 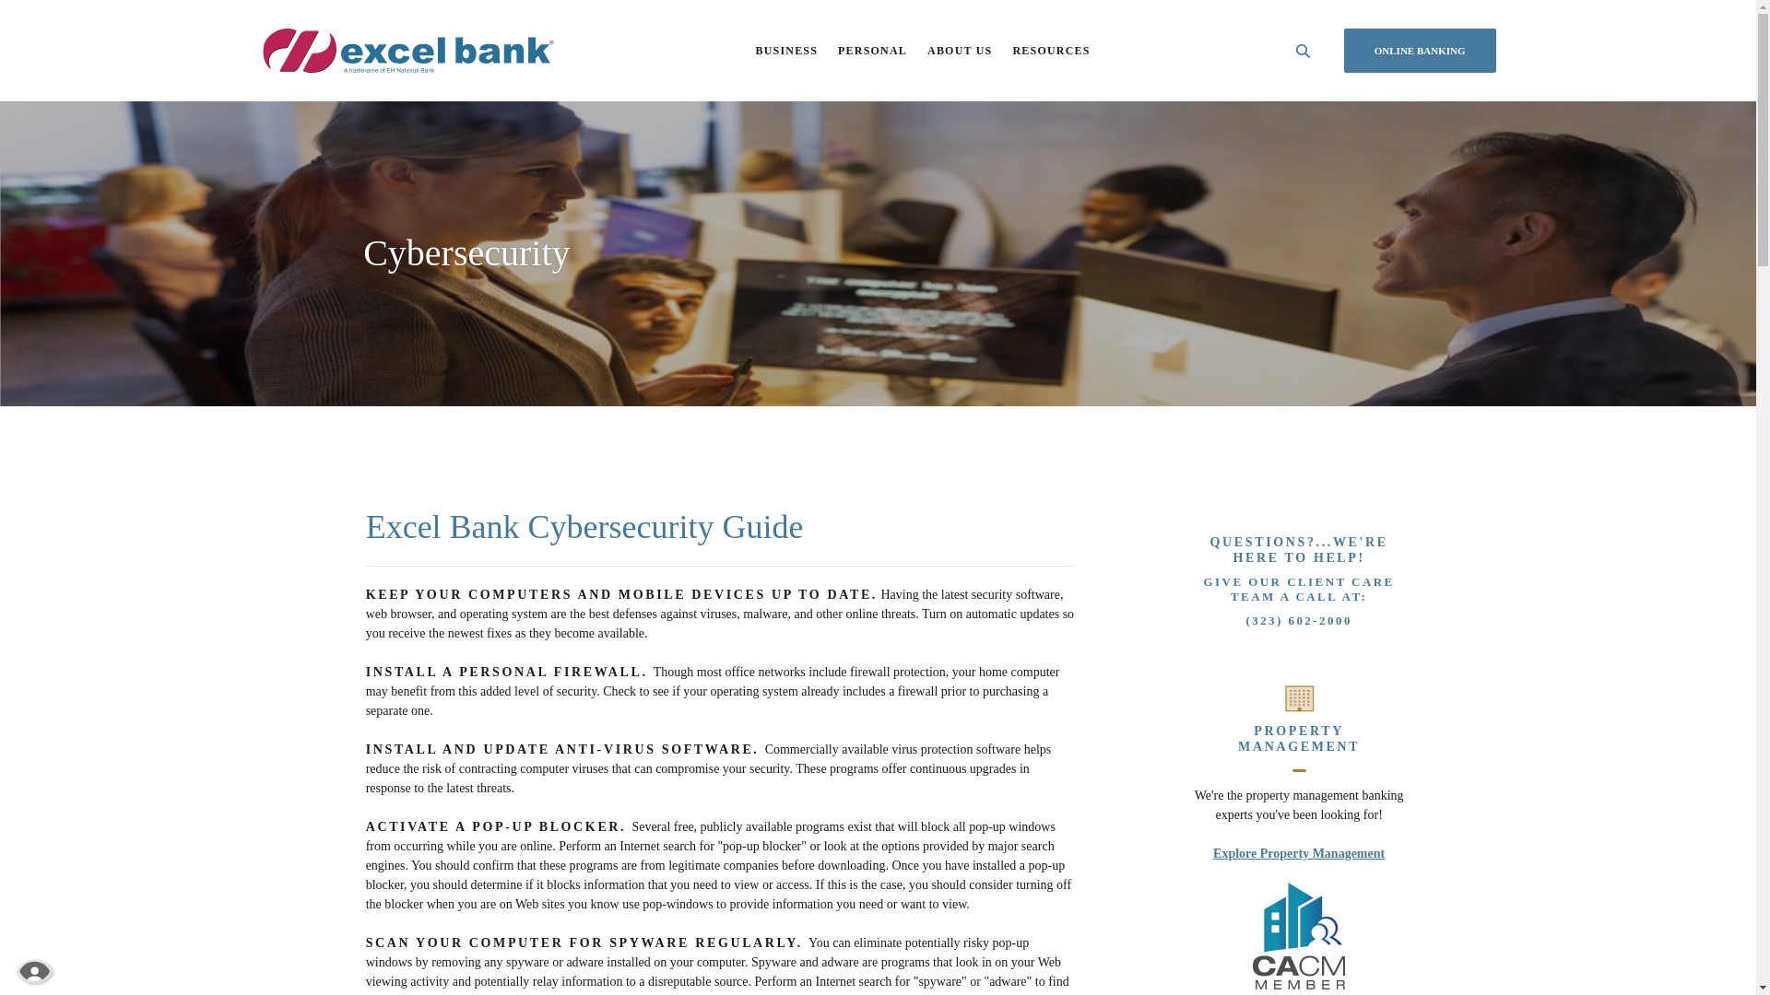 What do you see at coordinates (1420, 51) in the screenshot?
I see `ONLINE BANKING` at bounding box center [1420, 51].